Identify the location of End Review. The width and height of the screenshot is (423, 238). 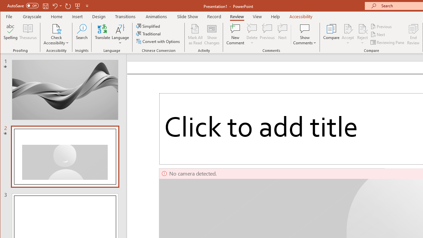
(413, 34).